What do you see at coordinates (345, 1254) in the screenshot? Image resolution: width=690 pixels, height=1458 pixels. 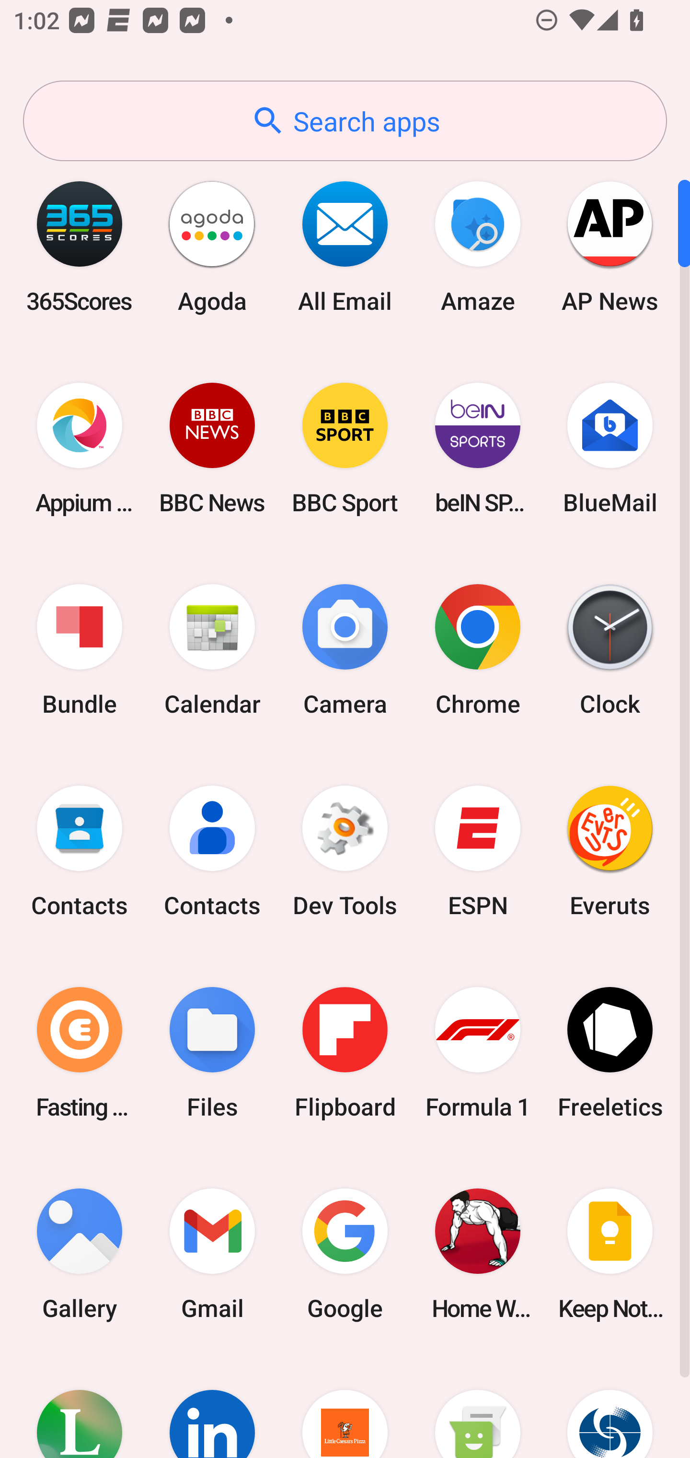 I see `Google` at bounding box center [345, 1254].